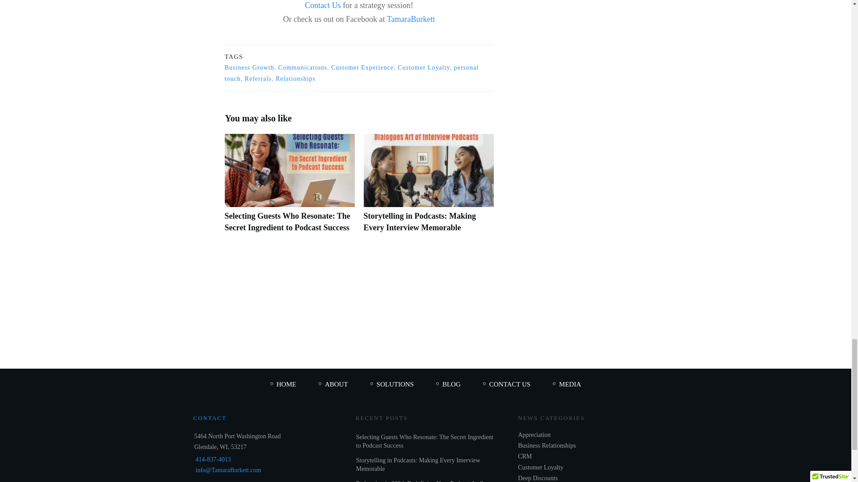 Image resolution: width=858 pixels, height=482 pixels. I want to click on Referrals, so click(258, 79).